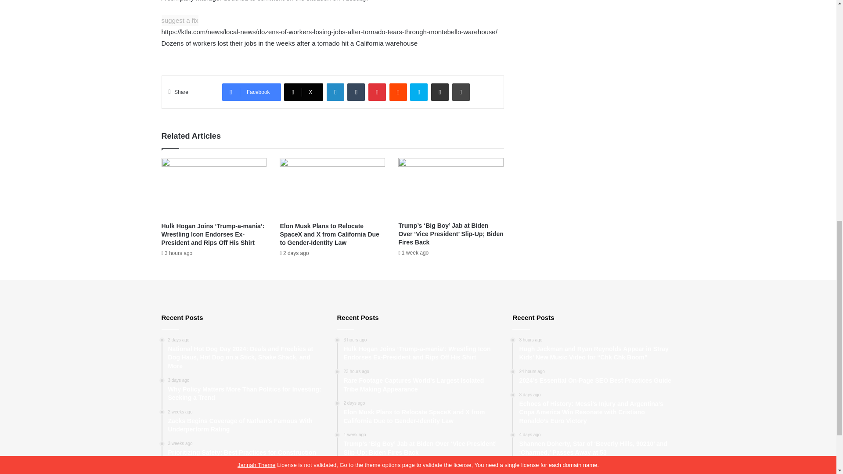 Image resolution: width=843 pixels, height=474 pixels. What do you see at coordinates (335, 92) in the screenshot?
I see `LinkedIn` at bounding box center [335, 92].